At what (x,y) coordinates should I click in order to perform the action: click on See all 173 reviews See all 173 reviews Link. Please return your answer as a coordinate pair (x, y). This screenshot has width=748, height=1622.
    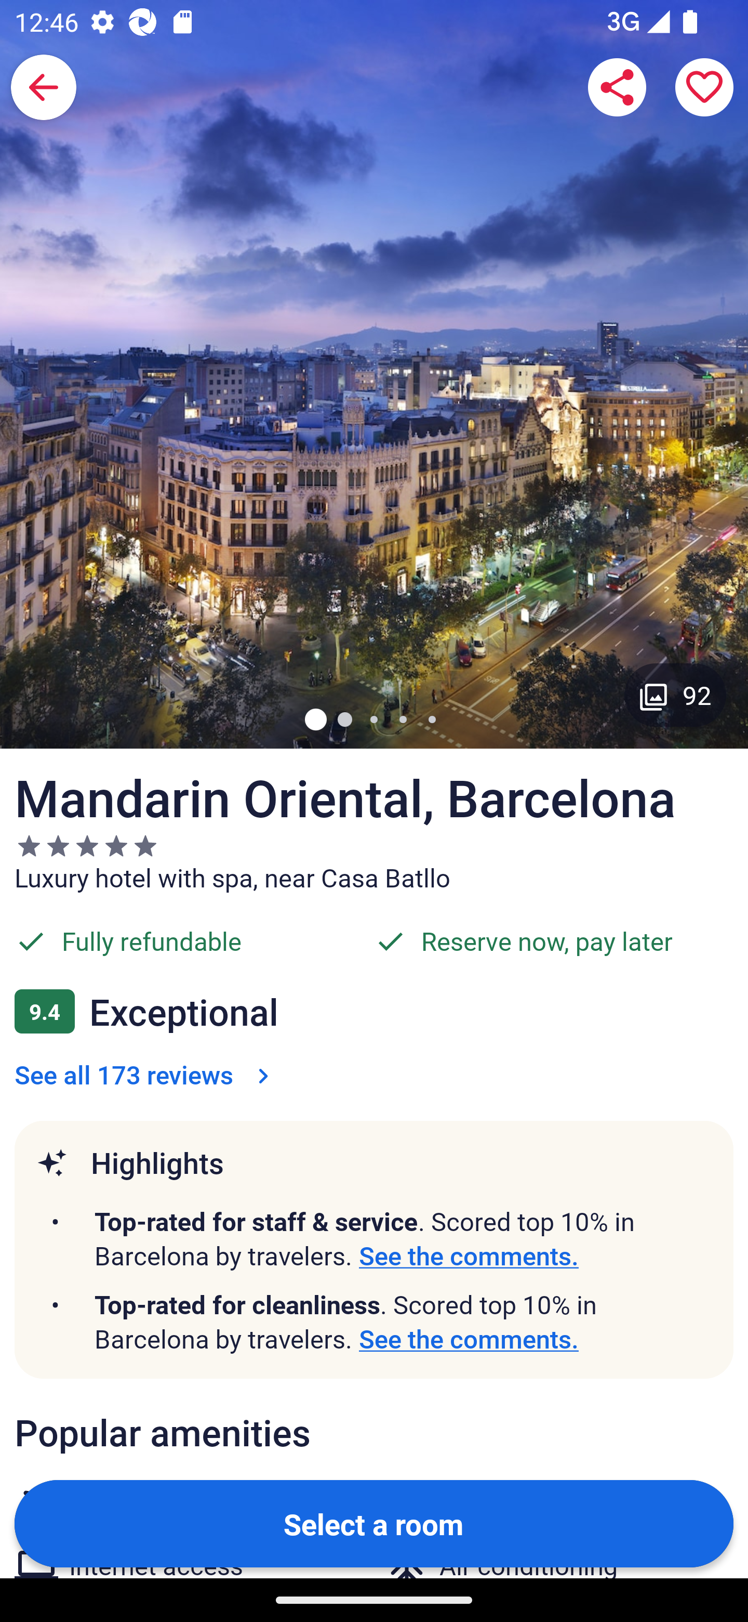
    Looking at the image, I should click on (145, 1074).